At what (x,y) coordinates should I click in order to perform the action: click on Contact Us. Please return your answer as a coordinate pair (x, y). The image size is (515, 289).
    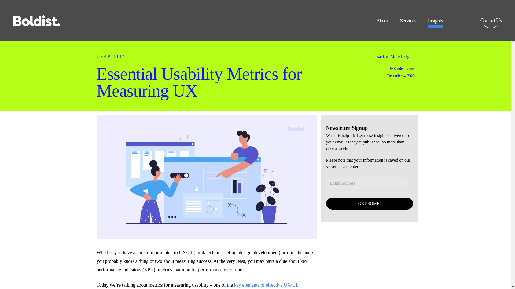
    Looking at the image, I should click on (491, 24).